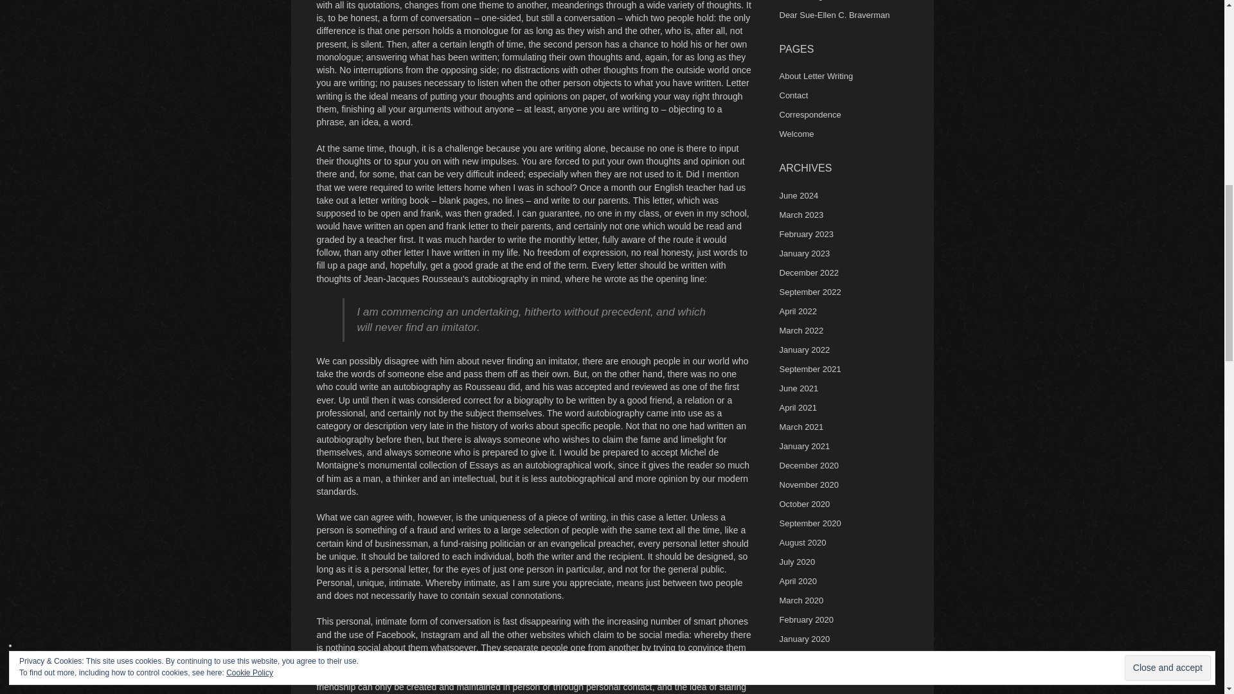 This screenshot has height=694, width=1234. I want to click on Welcome, so click(796, 134).